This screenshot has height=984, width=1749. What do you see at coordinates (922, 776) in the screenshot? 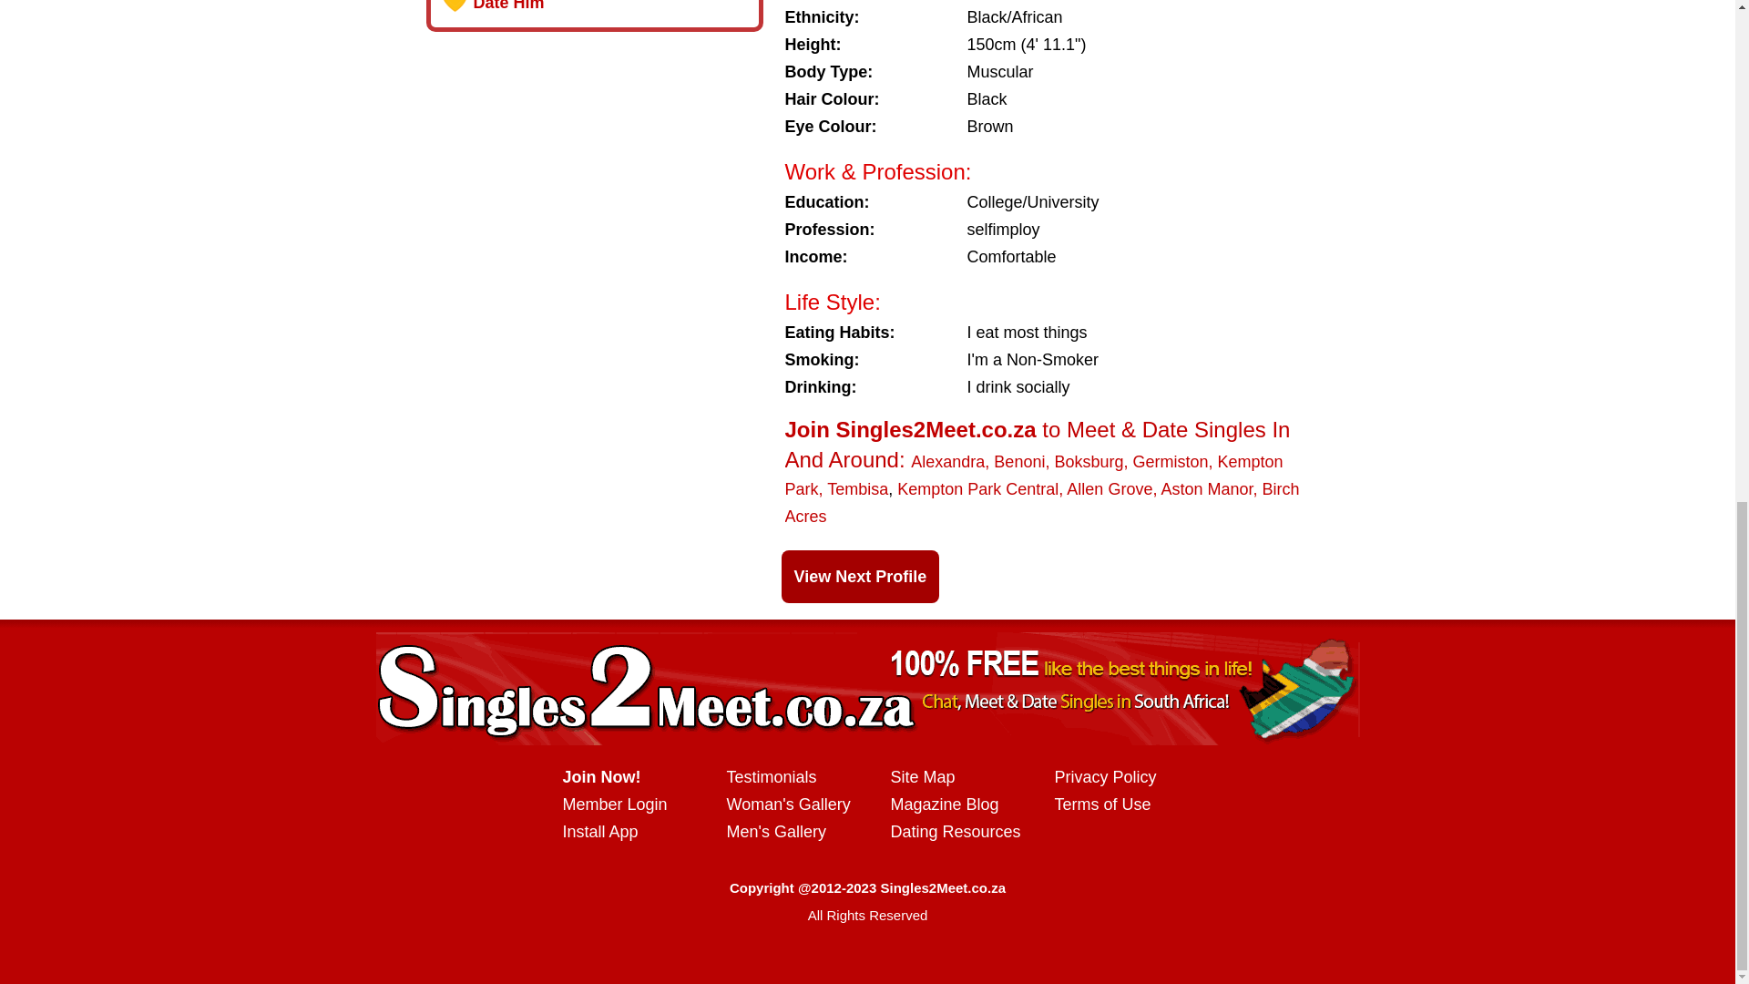
I see `Site Map` at bounding box center [922, 776].